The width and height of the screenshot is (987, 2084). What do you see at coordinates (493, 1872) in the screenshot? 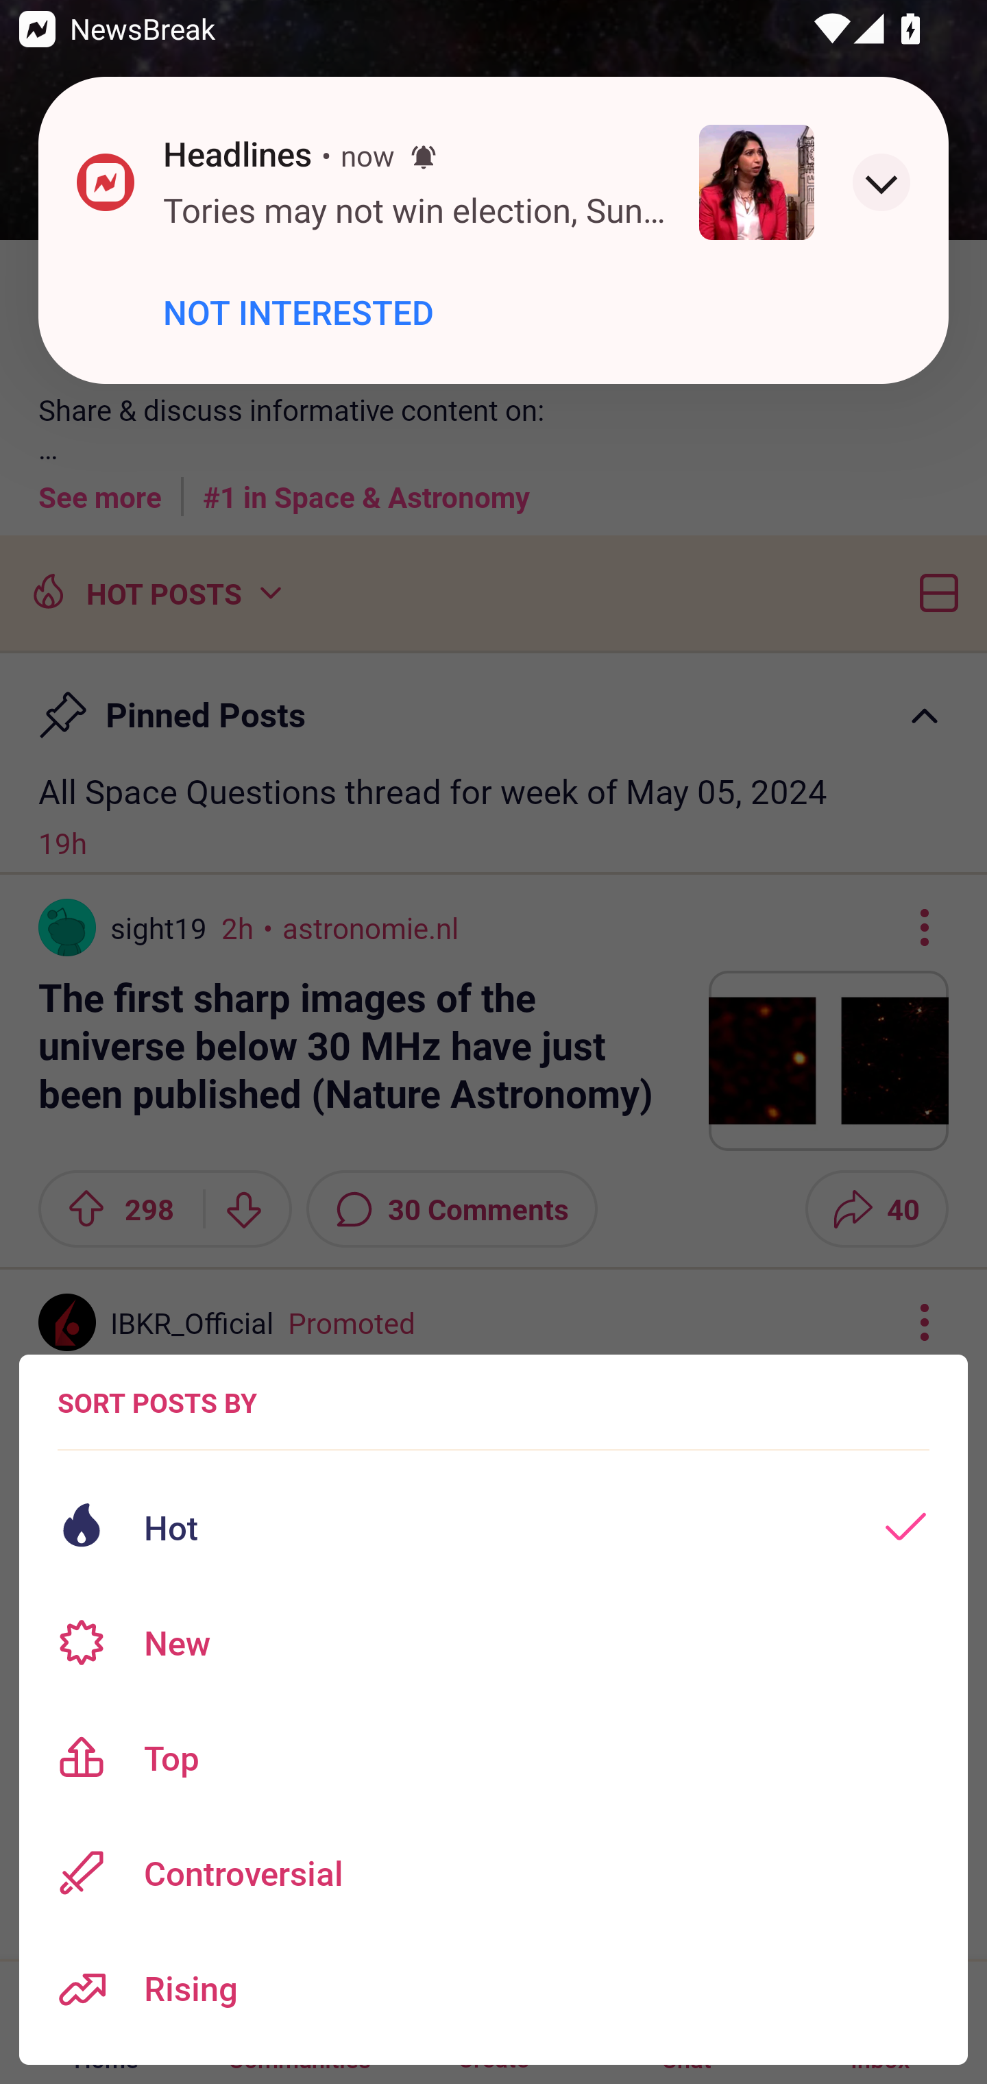
I see `Controversial` at bounding box center [493, 1872].